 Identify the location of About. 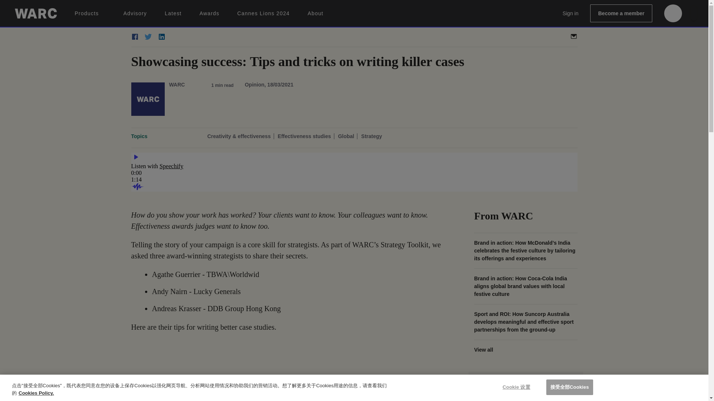
(315, 13).